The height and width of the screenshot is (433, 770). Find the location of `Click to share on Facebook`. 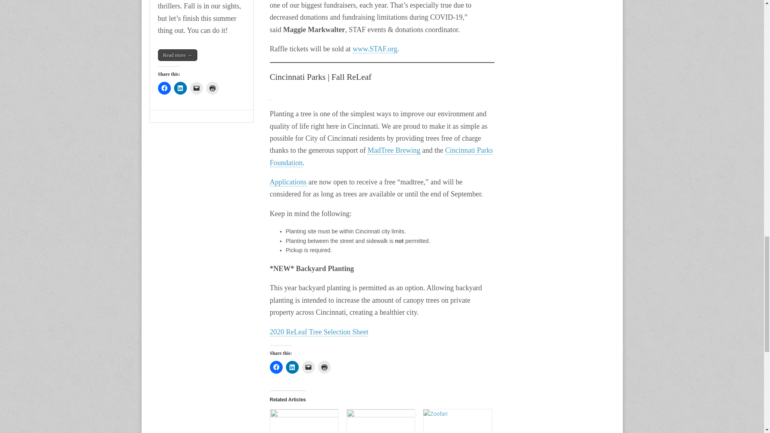

Click to share on Facebook is located at coordinates (276, 367).